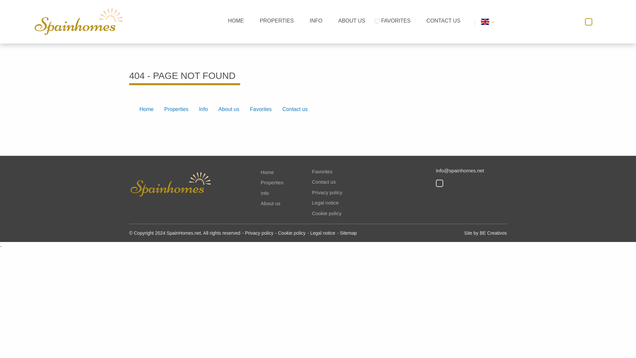 The image size is (636, 358). Describe the element at coordinates (176, 109) in the screenshot. I see `Properties` at that location.